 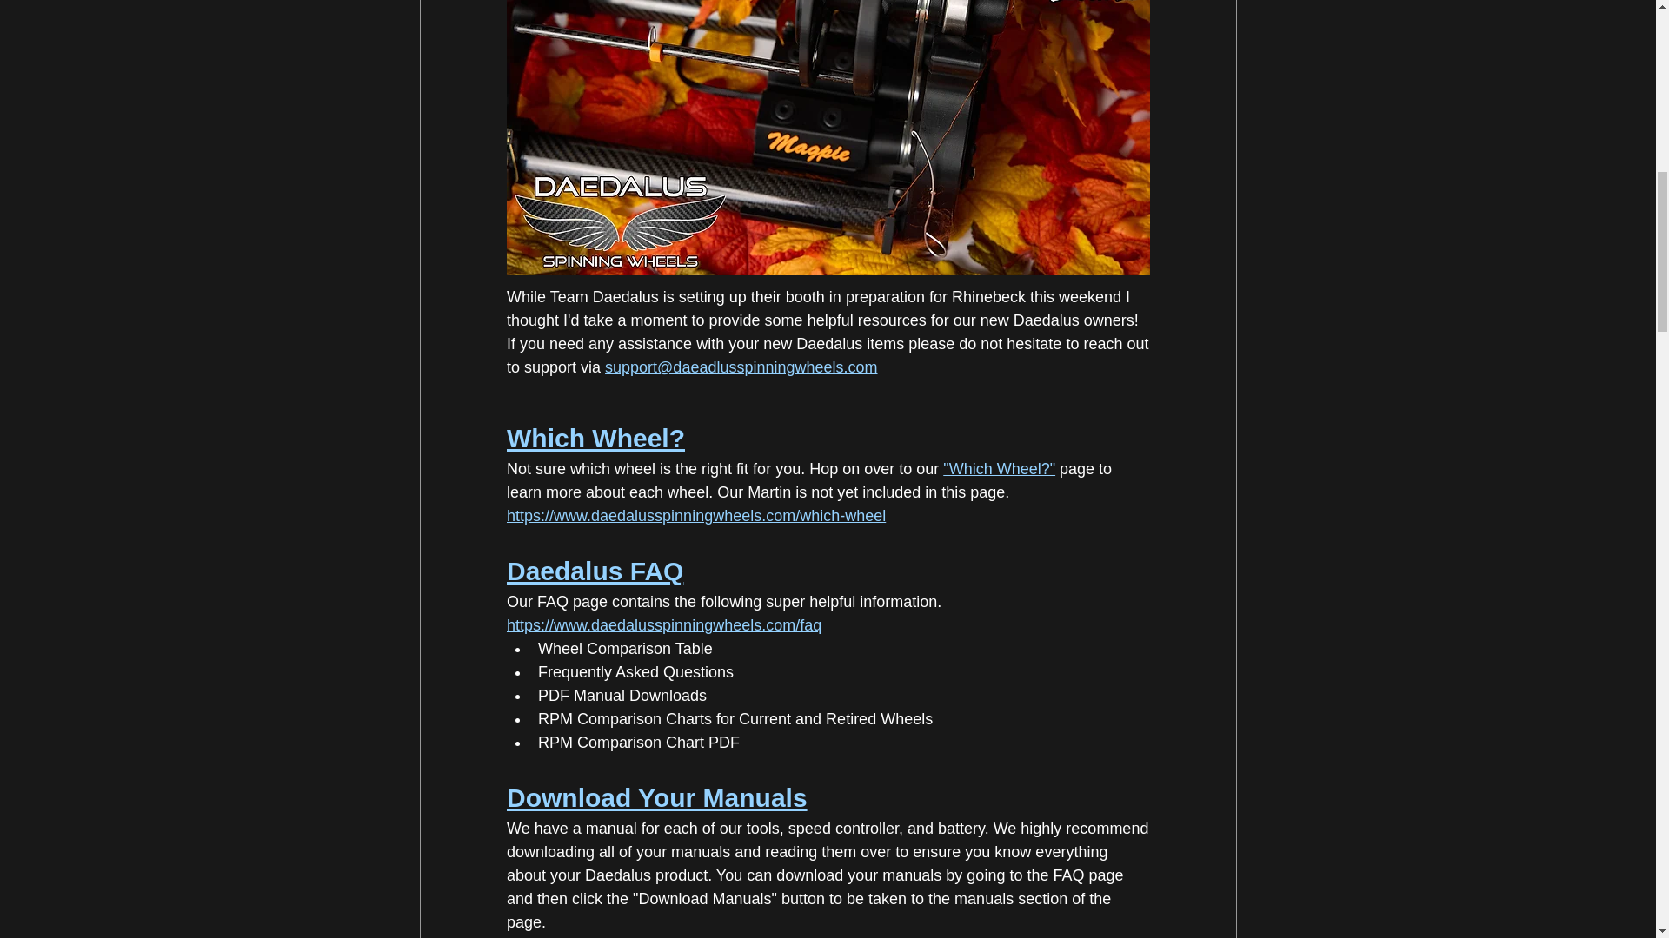 I want to click on Daedalus FAQ, so click(x=594, y=571).